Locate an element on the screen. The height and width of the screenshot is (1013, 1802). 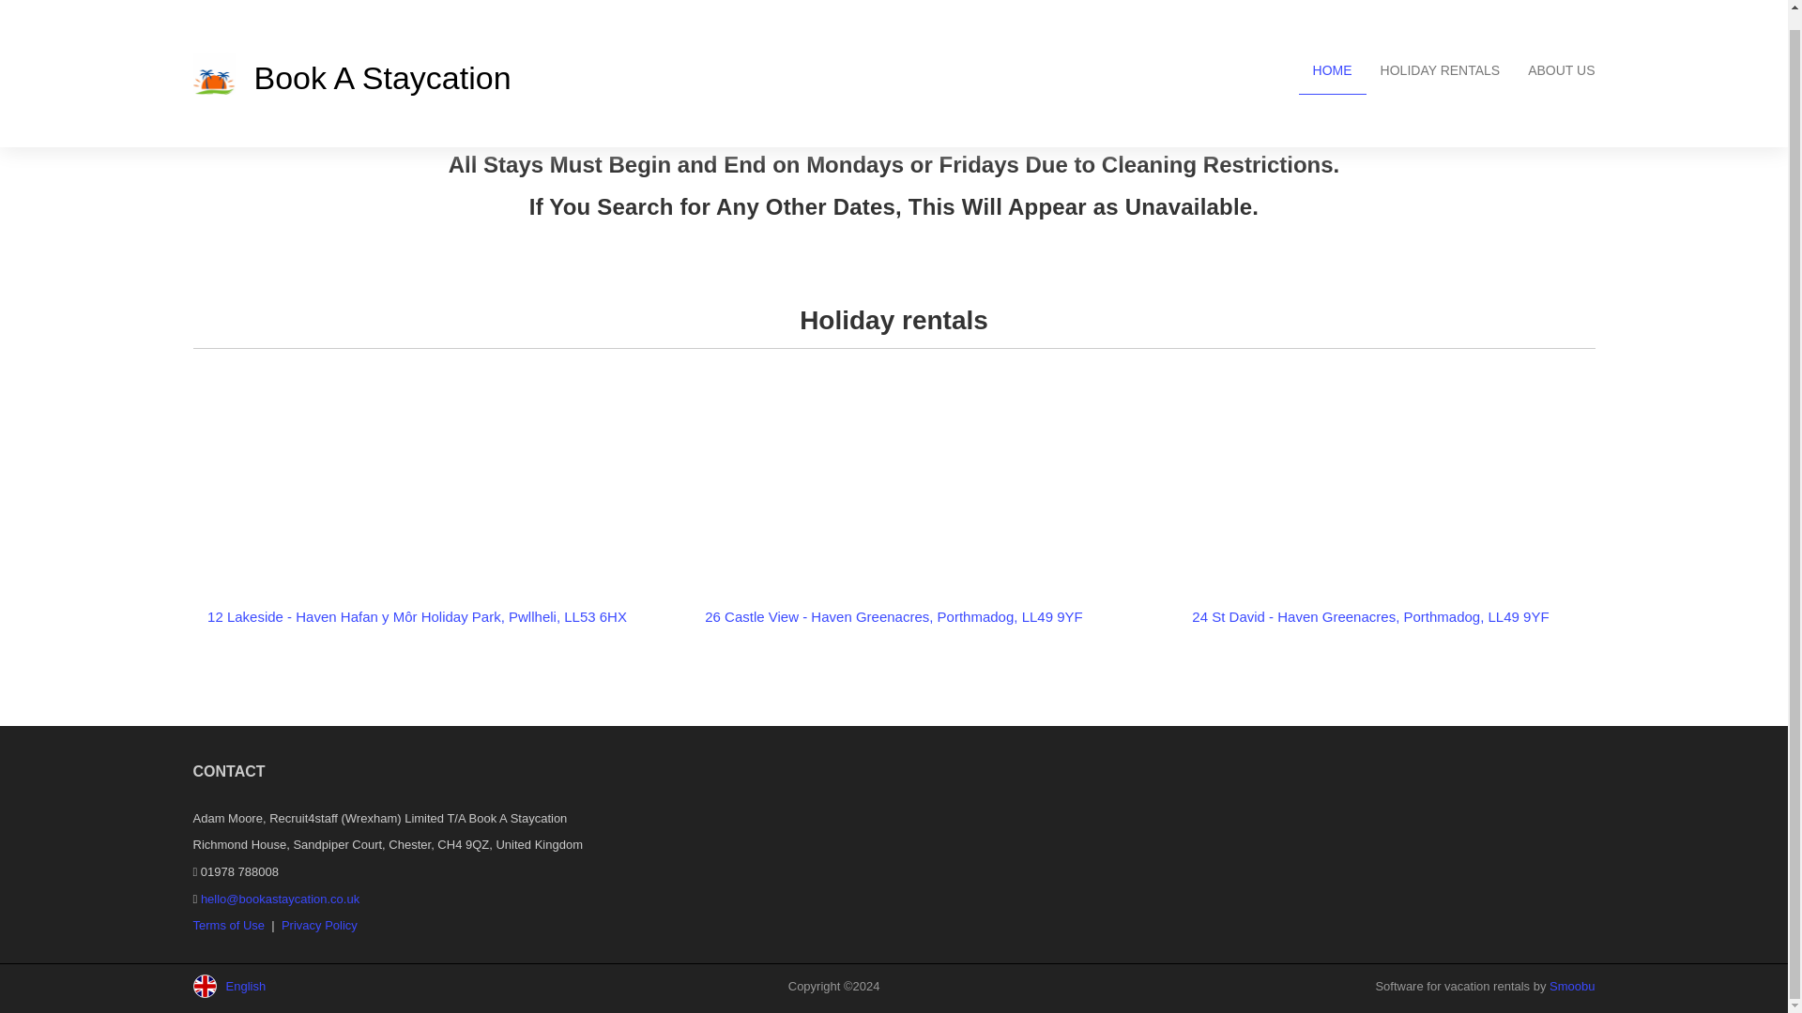
English is located at coordinates (268, 986).